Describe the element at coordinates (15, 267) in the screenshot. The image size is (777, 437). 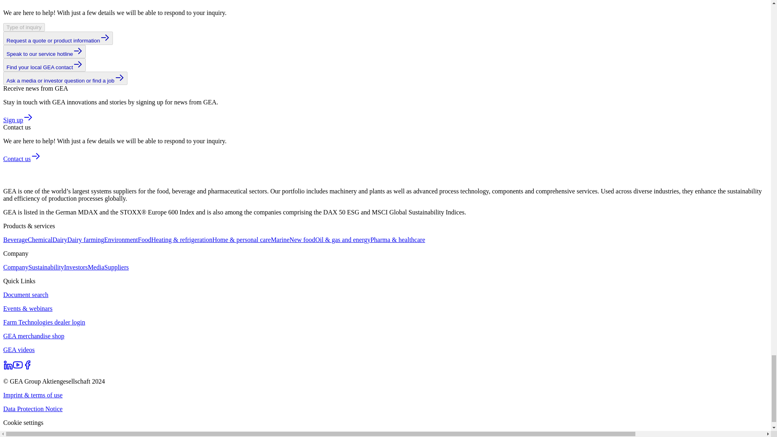
I see `Company` at that location.